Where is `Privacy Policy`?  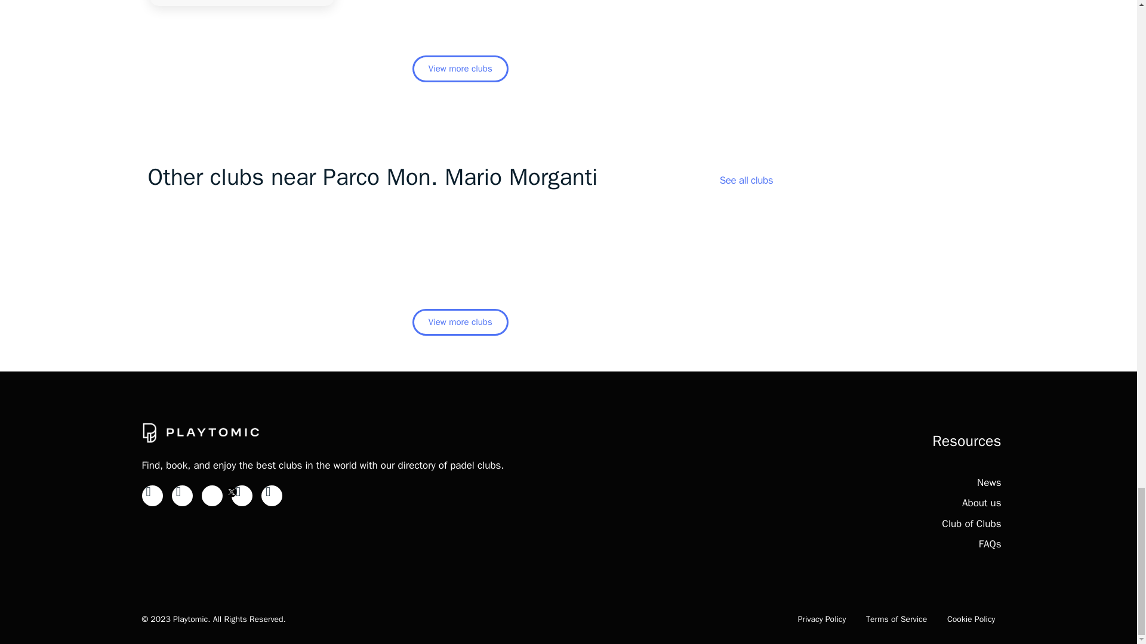
Privacy Policy is located at coordinates (822, 619).